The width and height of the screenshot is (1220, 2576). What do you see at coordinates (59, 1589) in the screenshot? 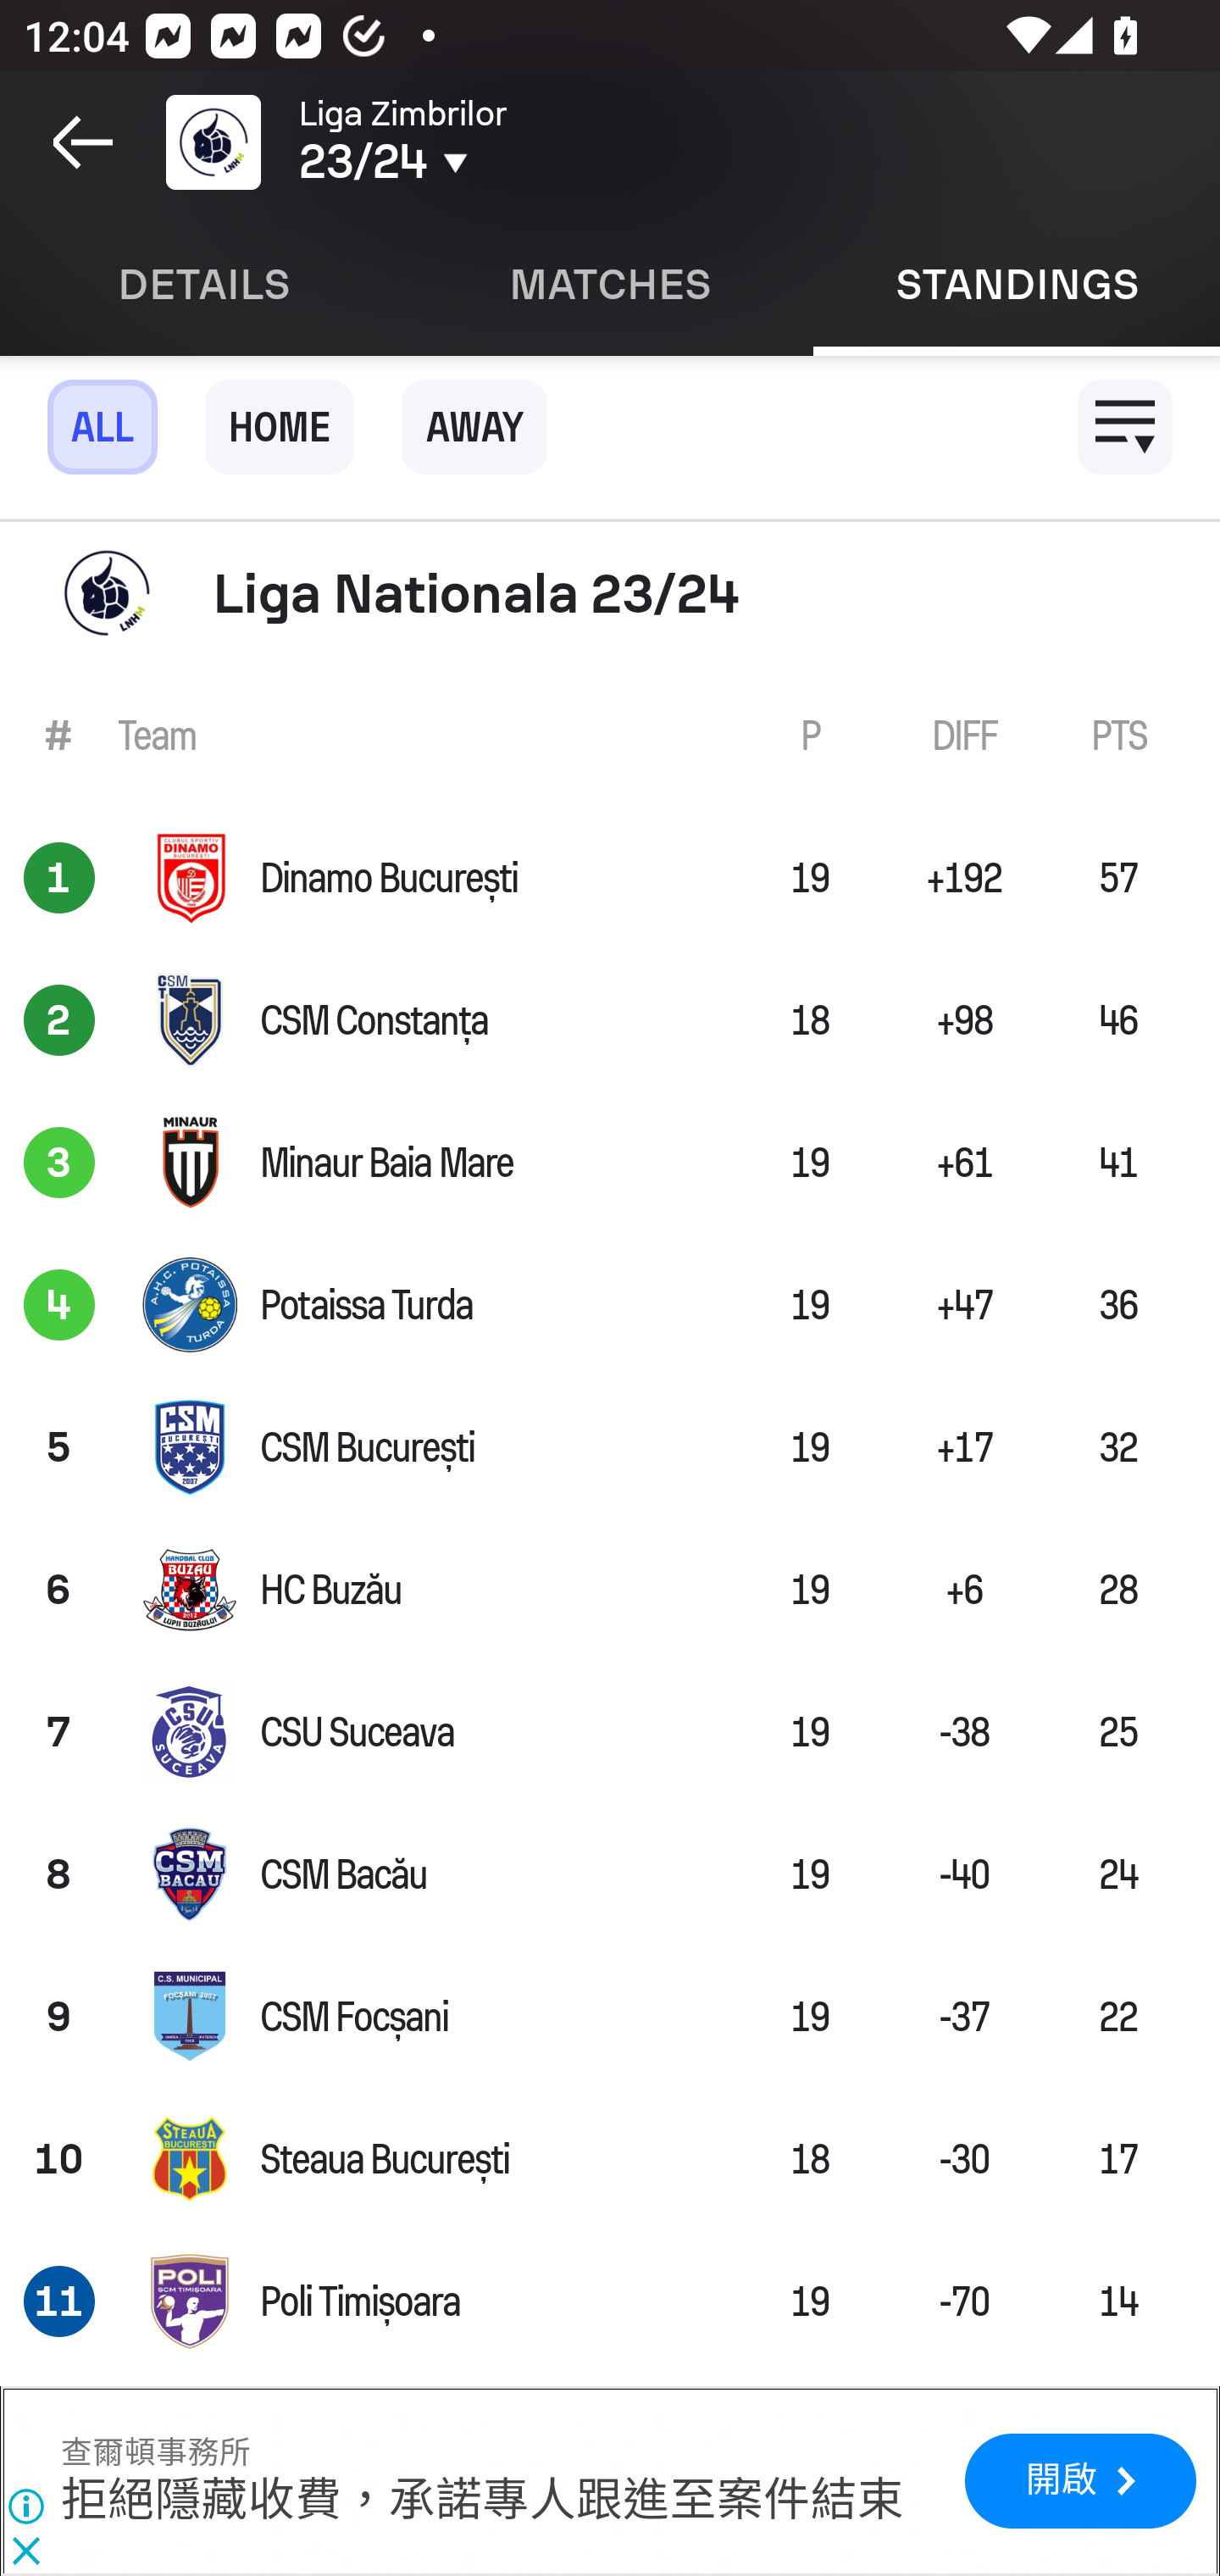
I see `6` at bounding box center [59, 1589].